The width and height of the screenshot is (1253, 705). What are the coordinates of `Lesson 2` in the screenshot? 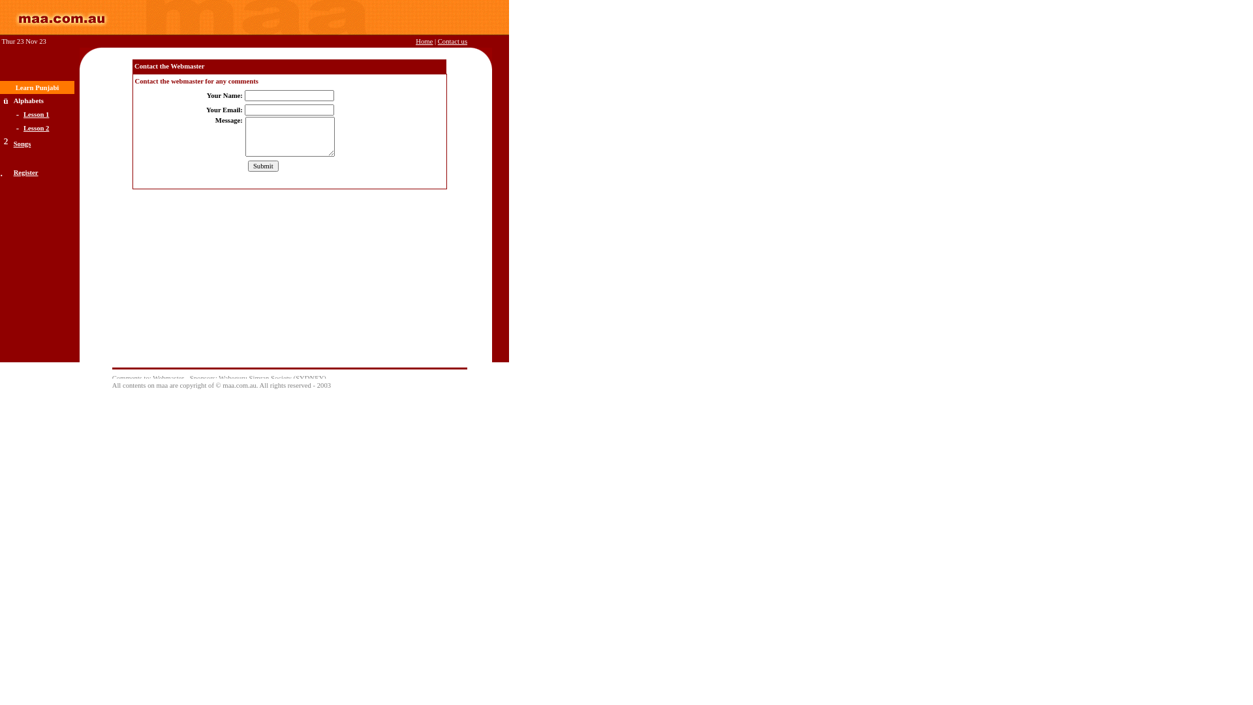 It's located at (37, 127).